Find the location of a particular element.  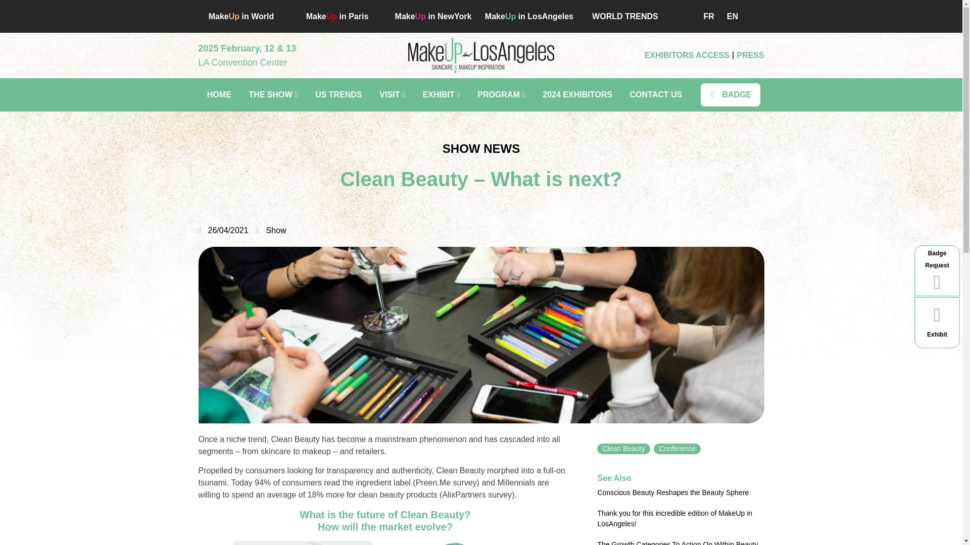

US TRENDS is located at coordinates (338, 95).